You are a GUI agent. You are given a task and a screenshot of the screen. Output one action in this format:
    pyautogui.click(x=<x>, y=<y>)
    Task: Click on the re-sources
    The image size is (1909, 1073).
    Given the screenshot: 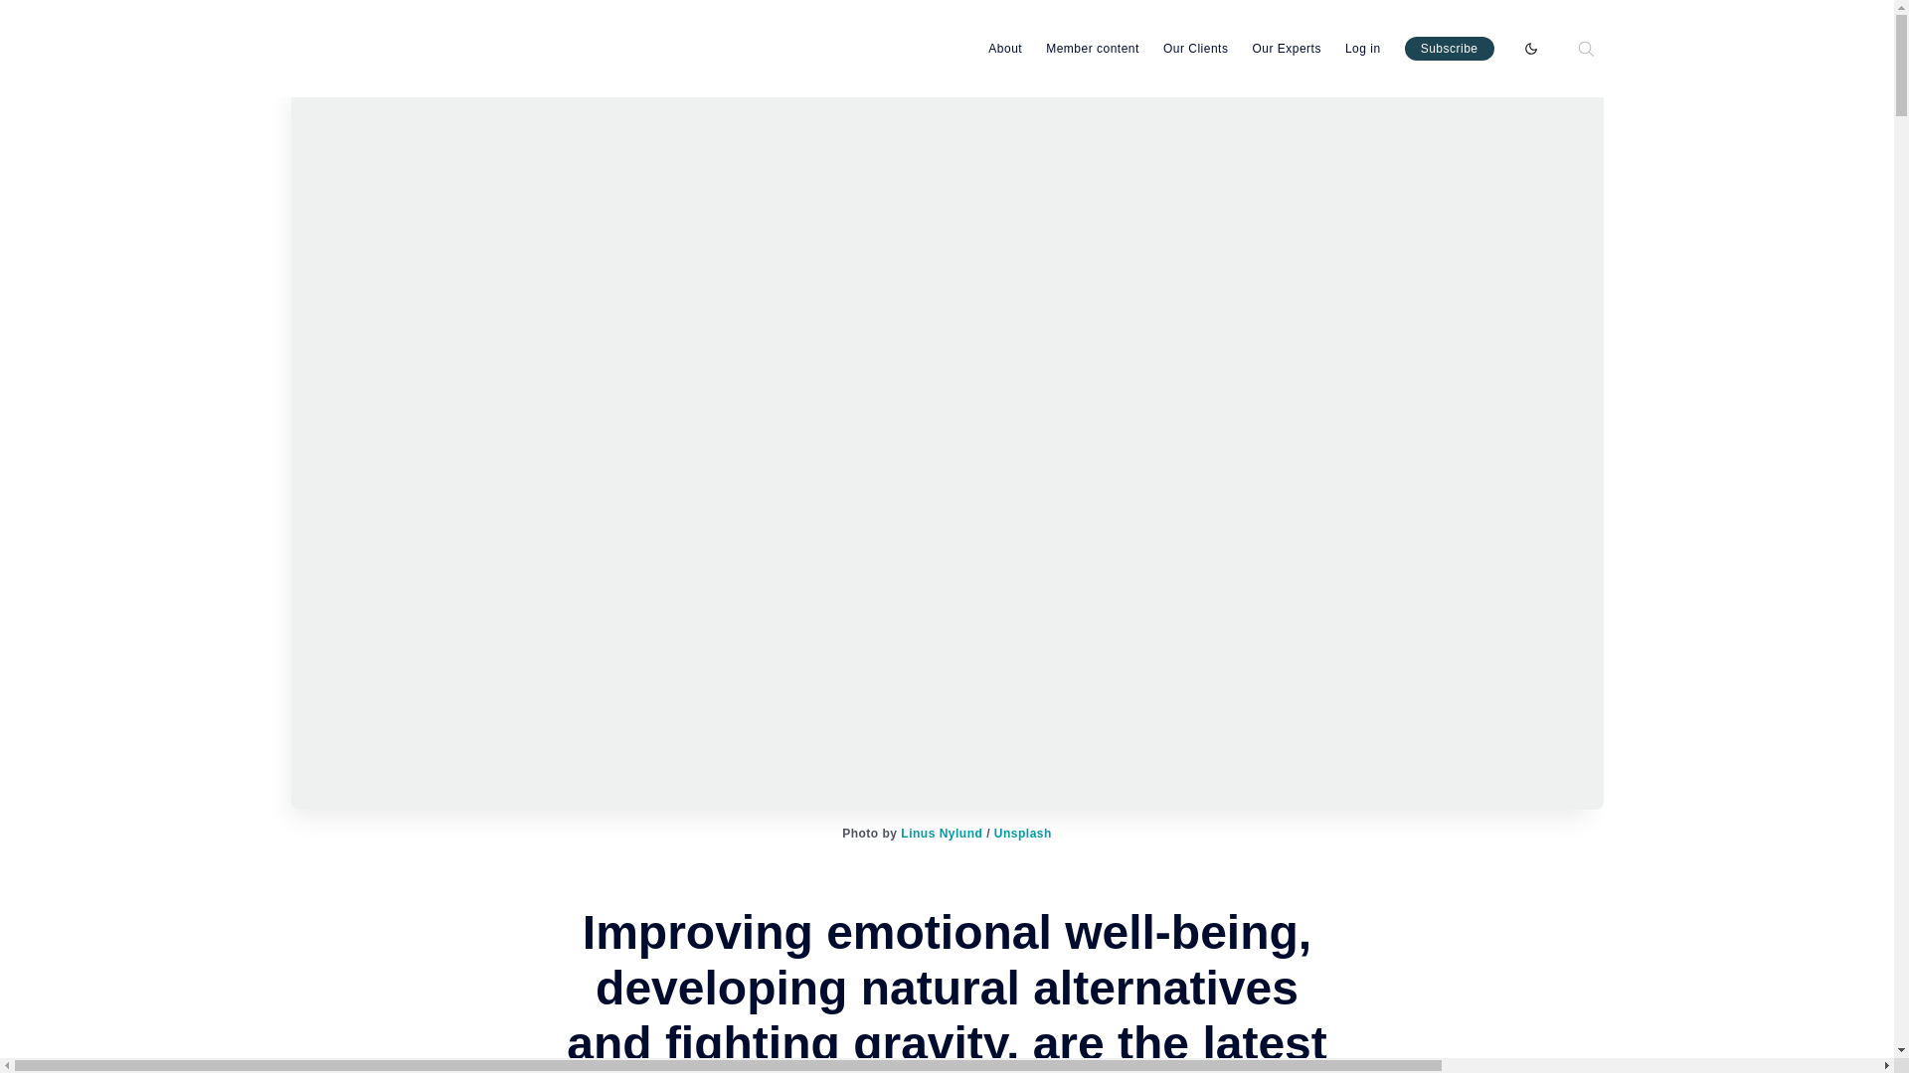 What is the action you would take?
    pyautogui.click(x=339, y=48)
    